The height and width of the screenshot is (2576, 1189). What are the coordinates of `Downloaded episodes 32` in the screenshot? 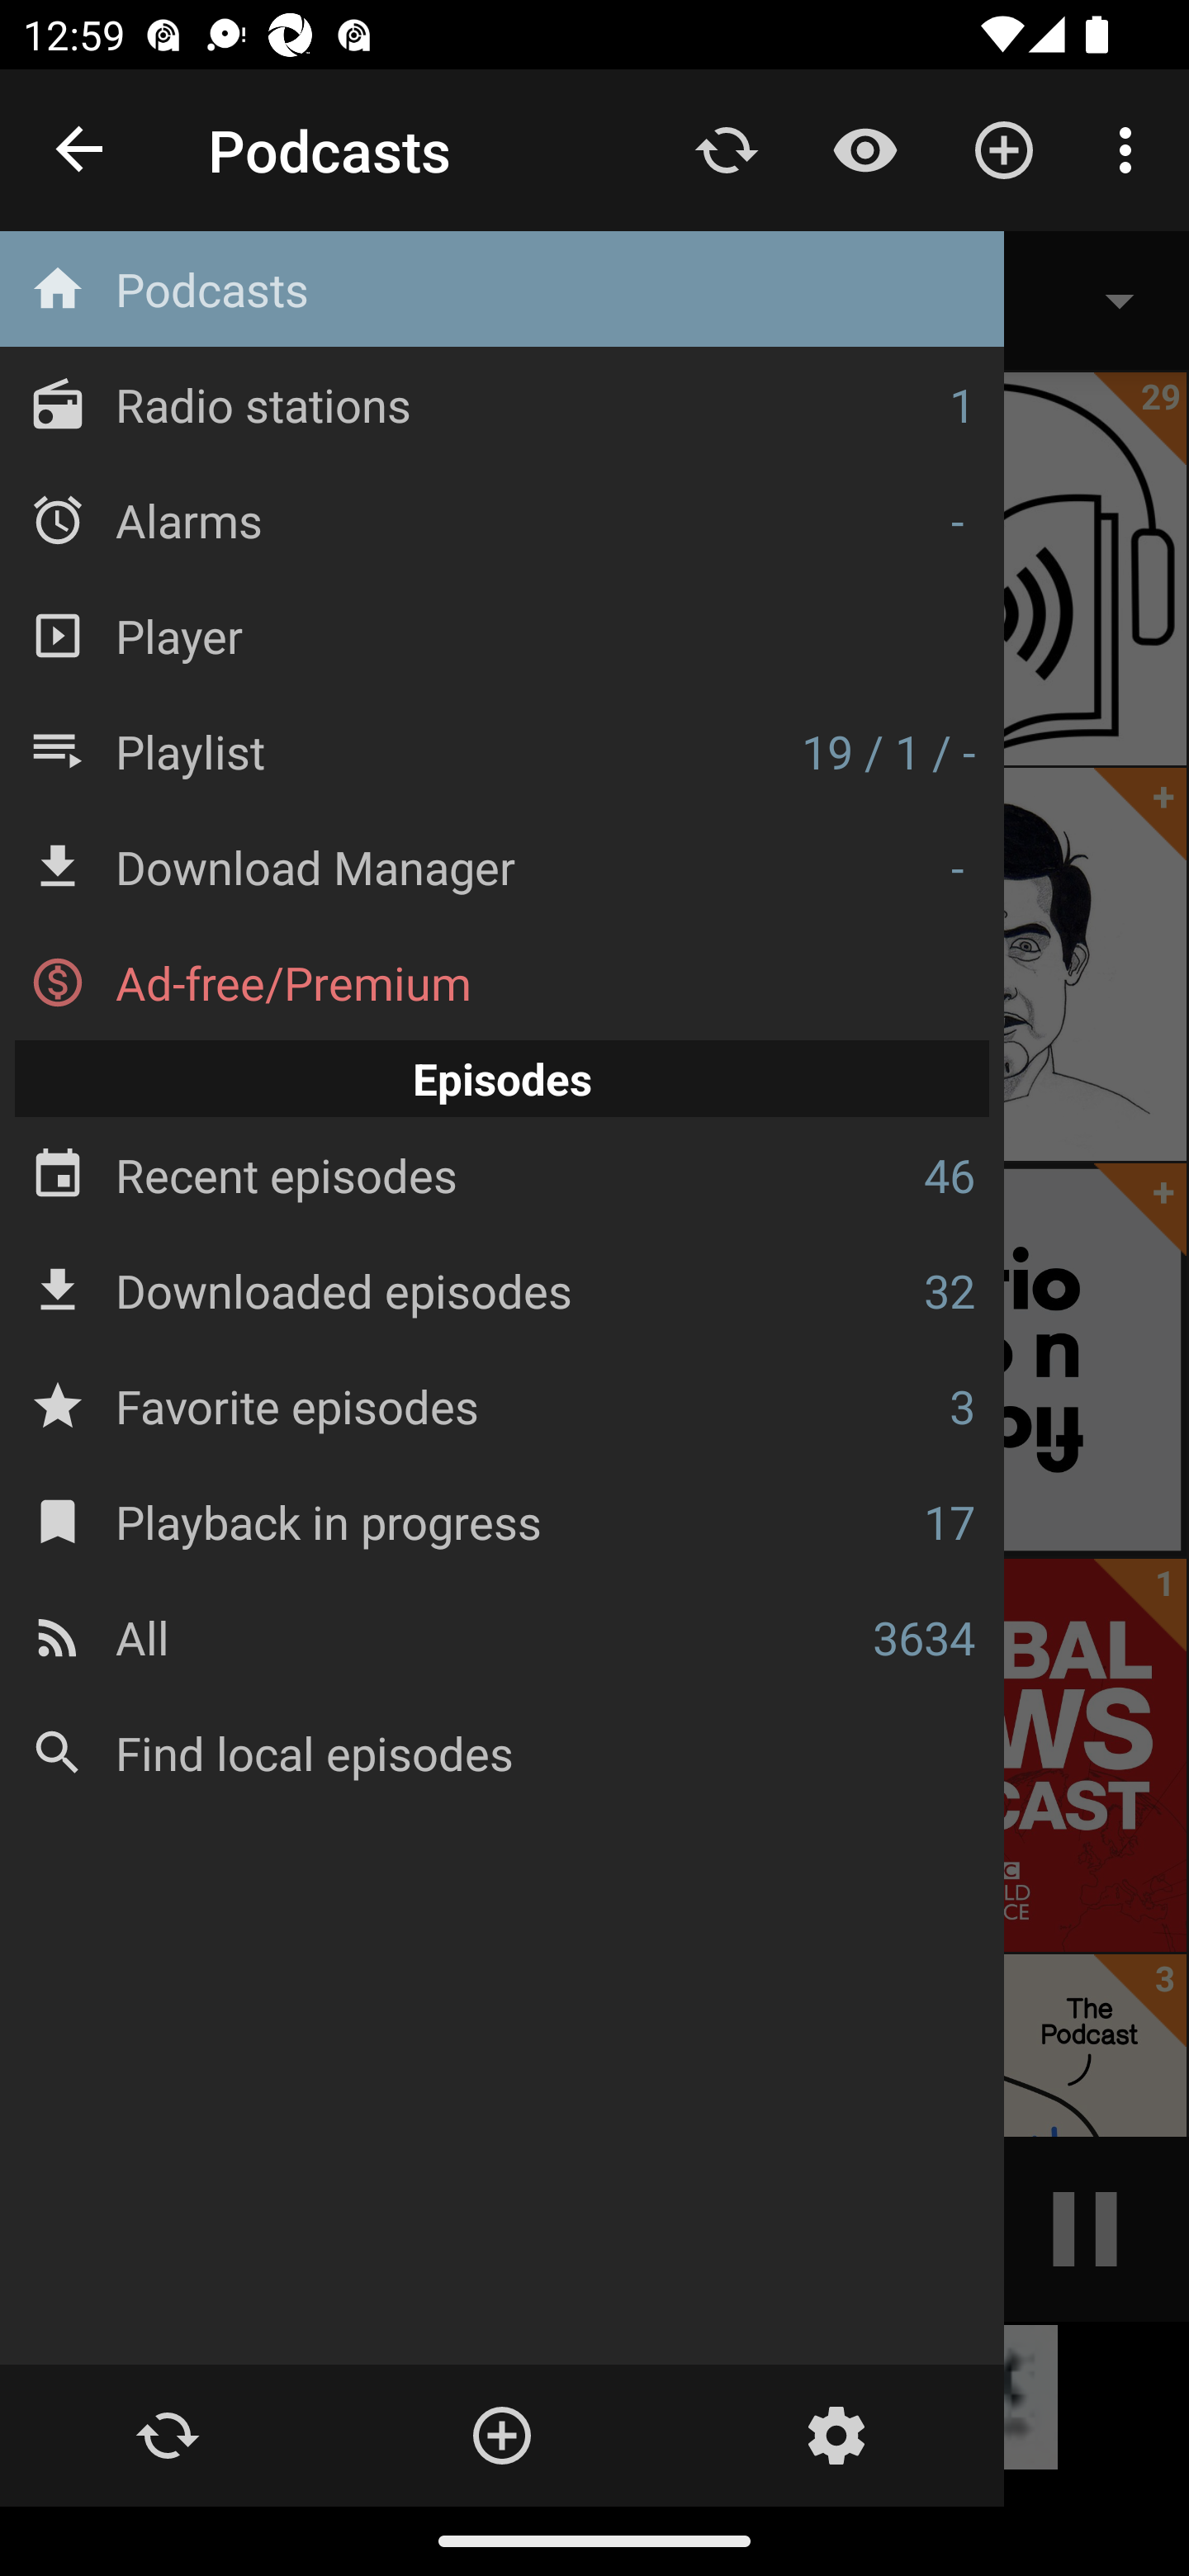 It's located at (502, 1290).